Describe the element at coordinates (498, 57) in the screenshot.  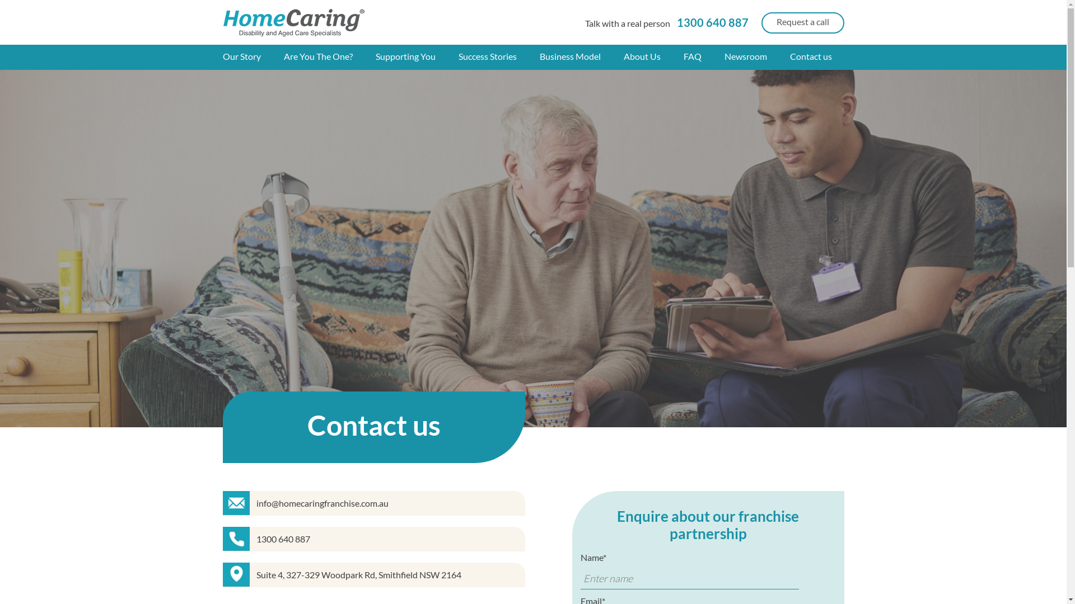
I see `Success Stories` at that location.